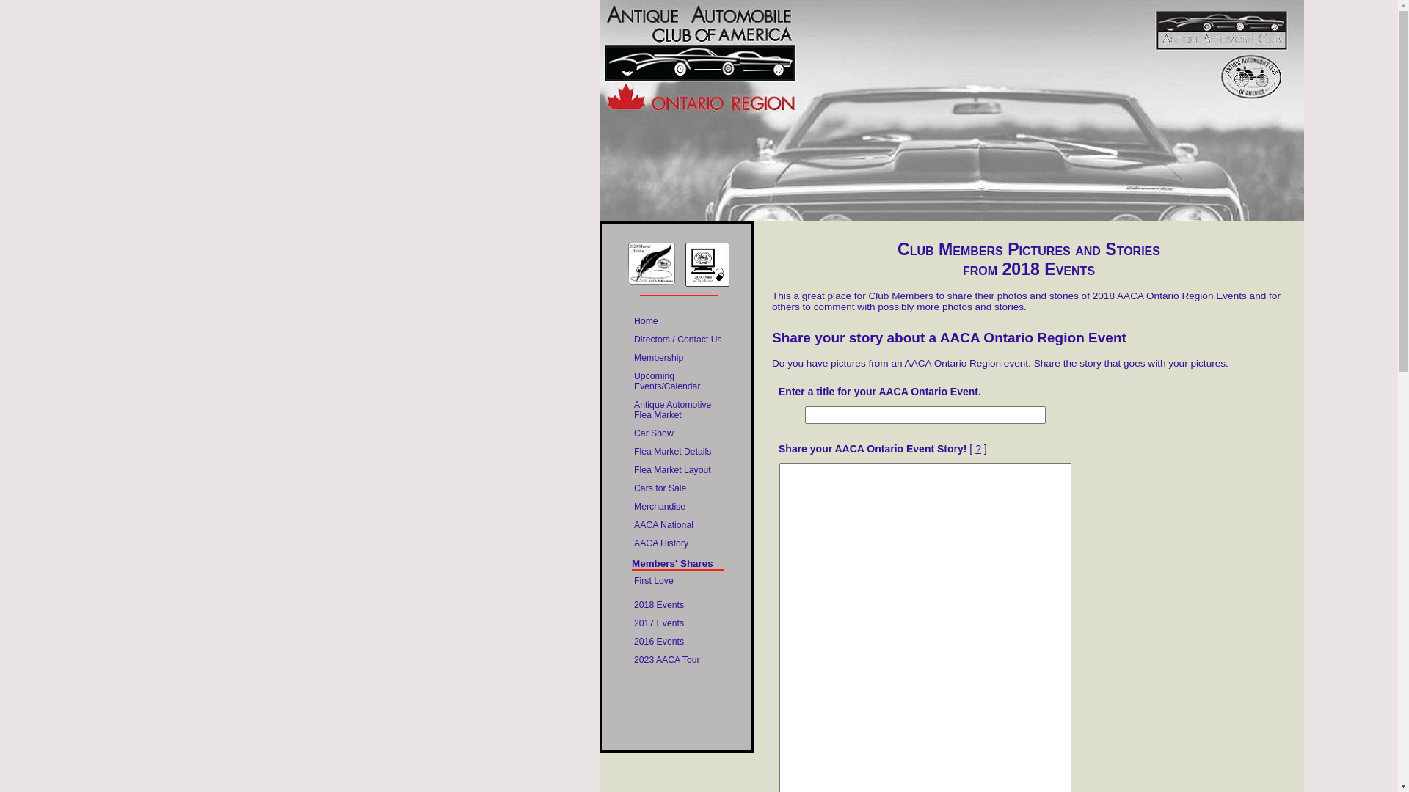 Image resolution: width=1409 pixels, height=792 pixels. What do you see at coordinates (678, 452) in the screenshot?
I see `Flea Market Details` at bounding box center [678, 452].